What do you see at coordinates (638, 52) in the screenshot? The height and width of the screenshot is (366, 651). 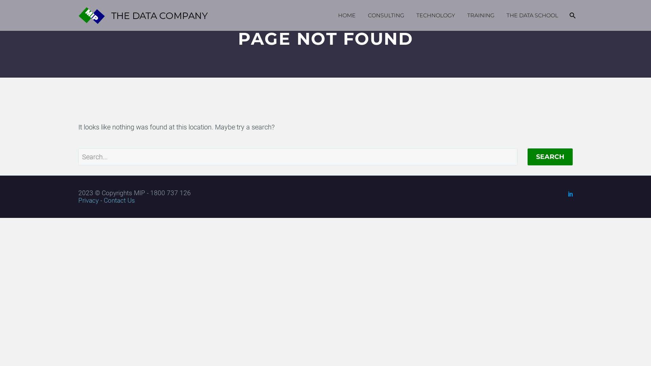 I see `s` at bounding box center [638, 52].